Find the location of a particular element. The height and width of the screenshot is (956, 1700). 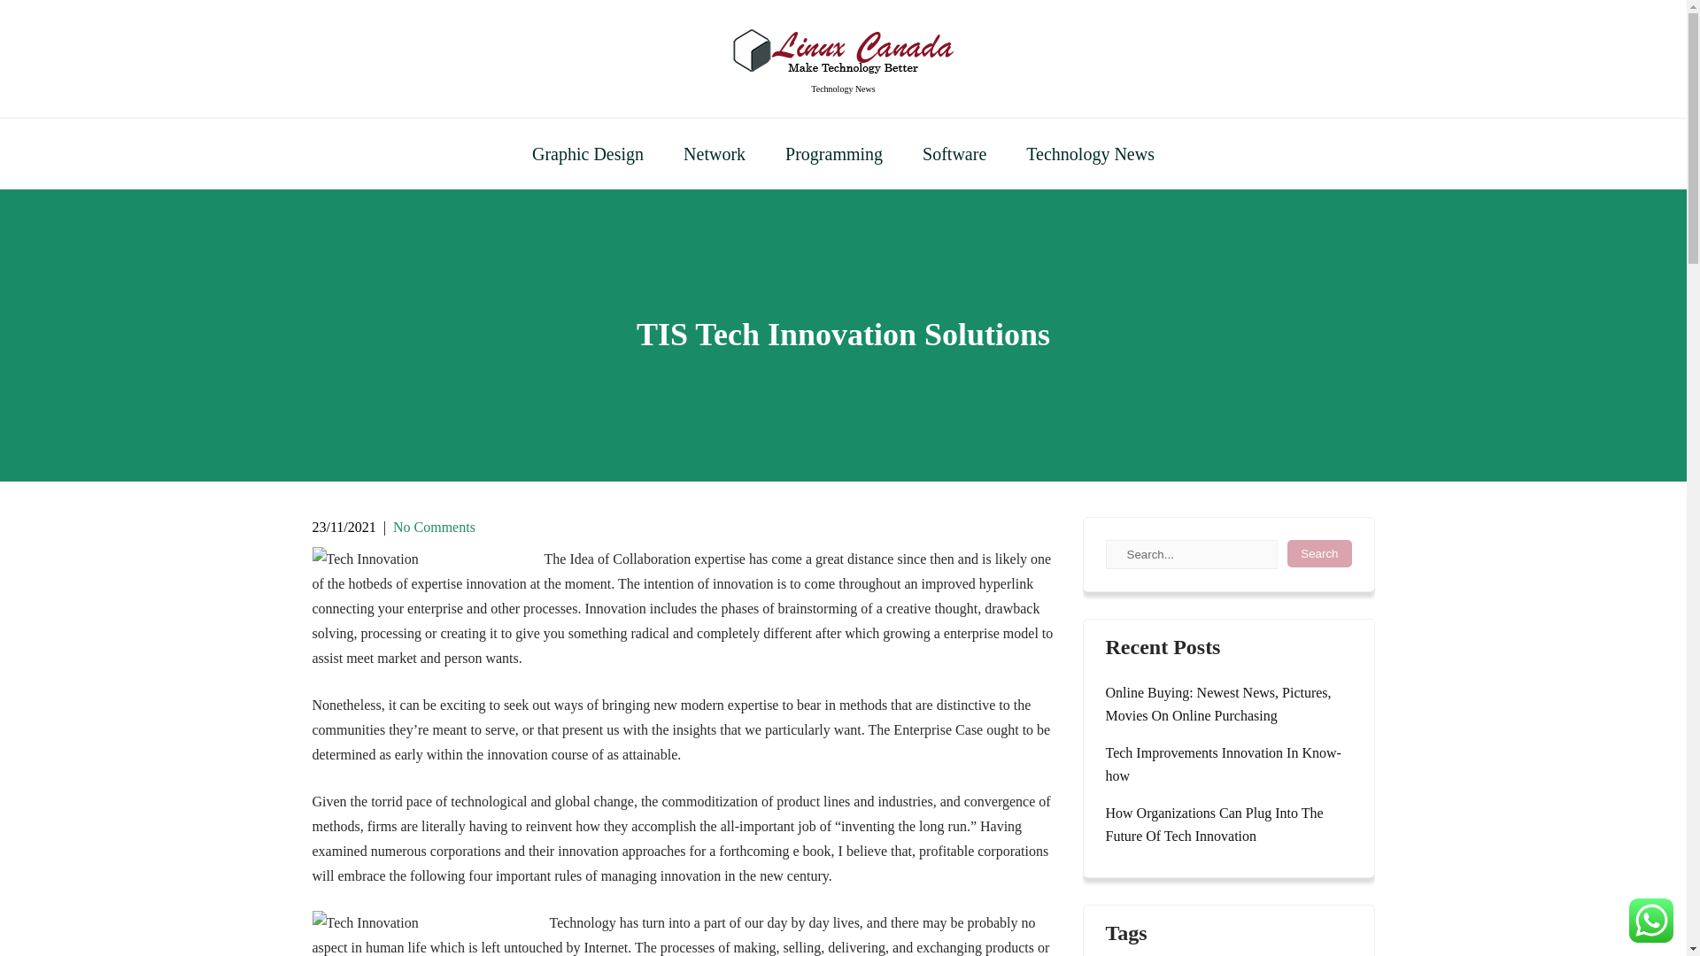

Search is located at coordinates (1319, 554).